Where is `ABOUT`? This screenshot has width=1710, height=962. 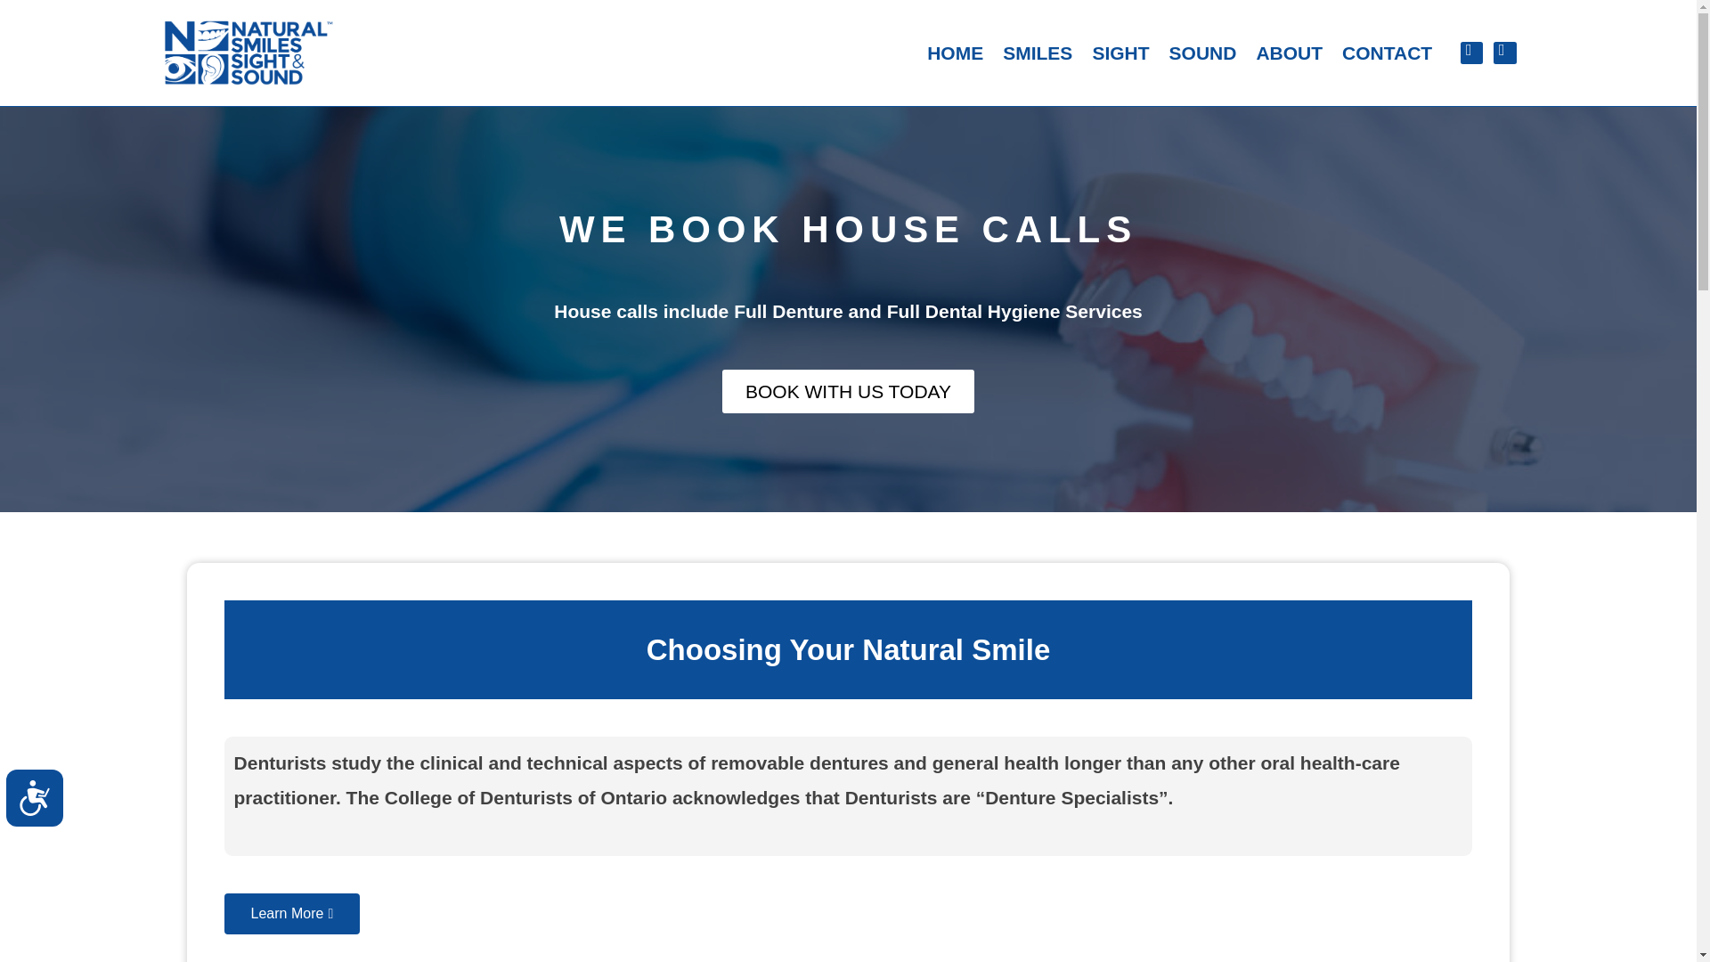
ABOUT is located at coordinates (1289, 48).